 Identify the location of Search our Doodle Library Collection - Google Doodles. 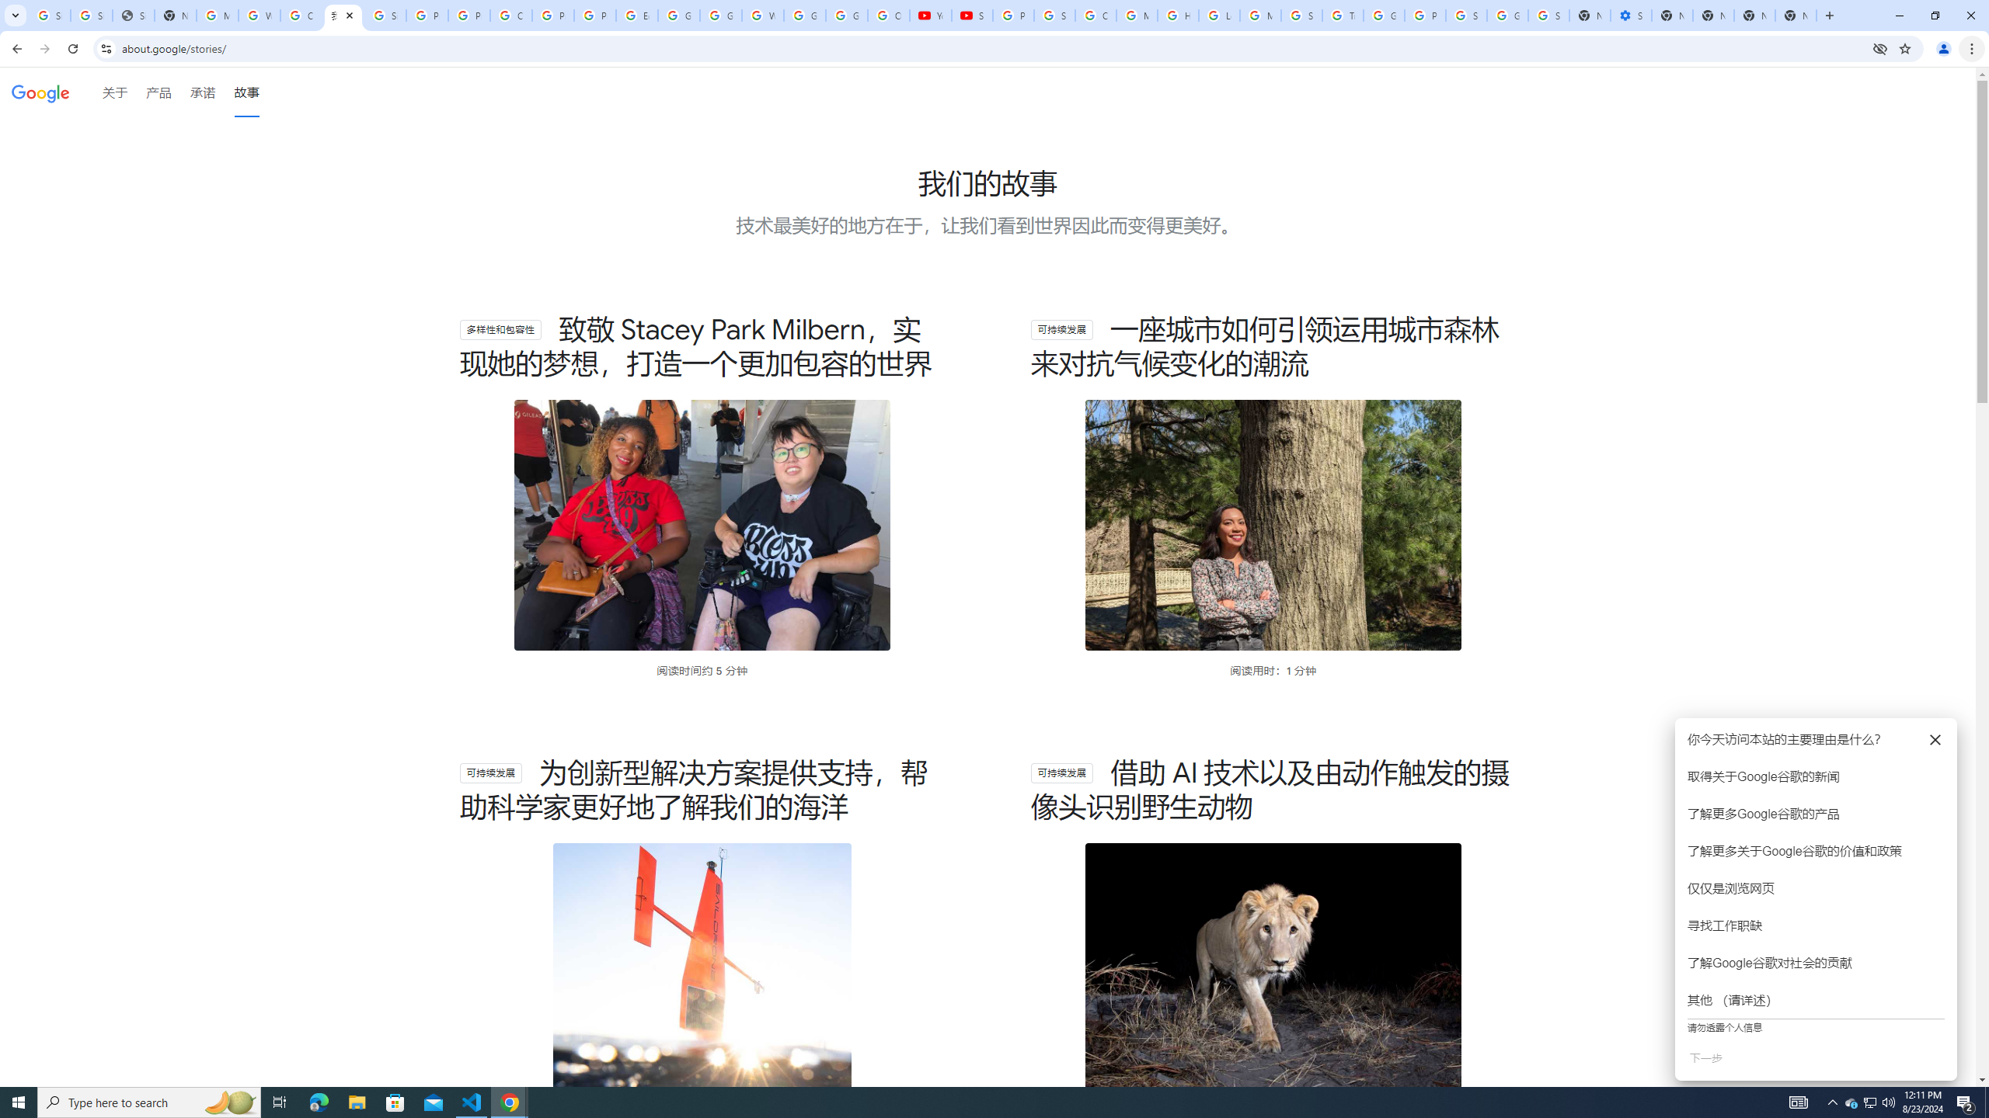
(1301, 16).